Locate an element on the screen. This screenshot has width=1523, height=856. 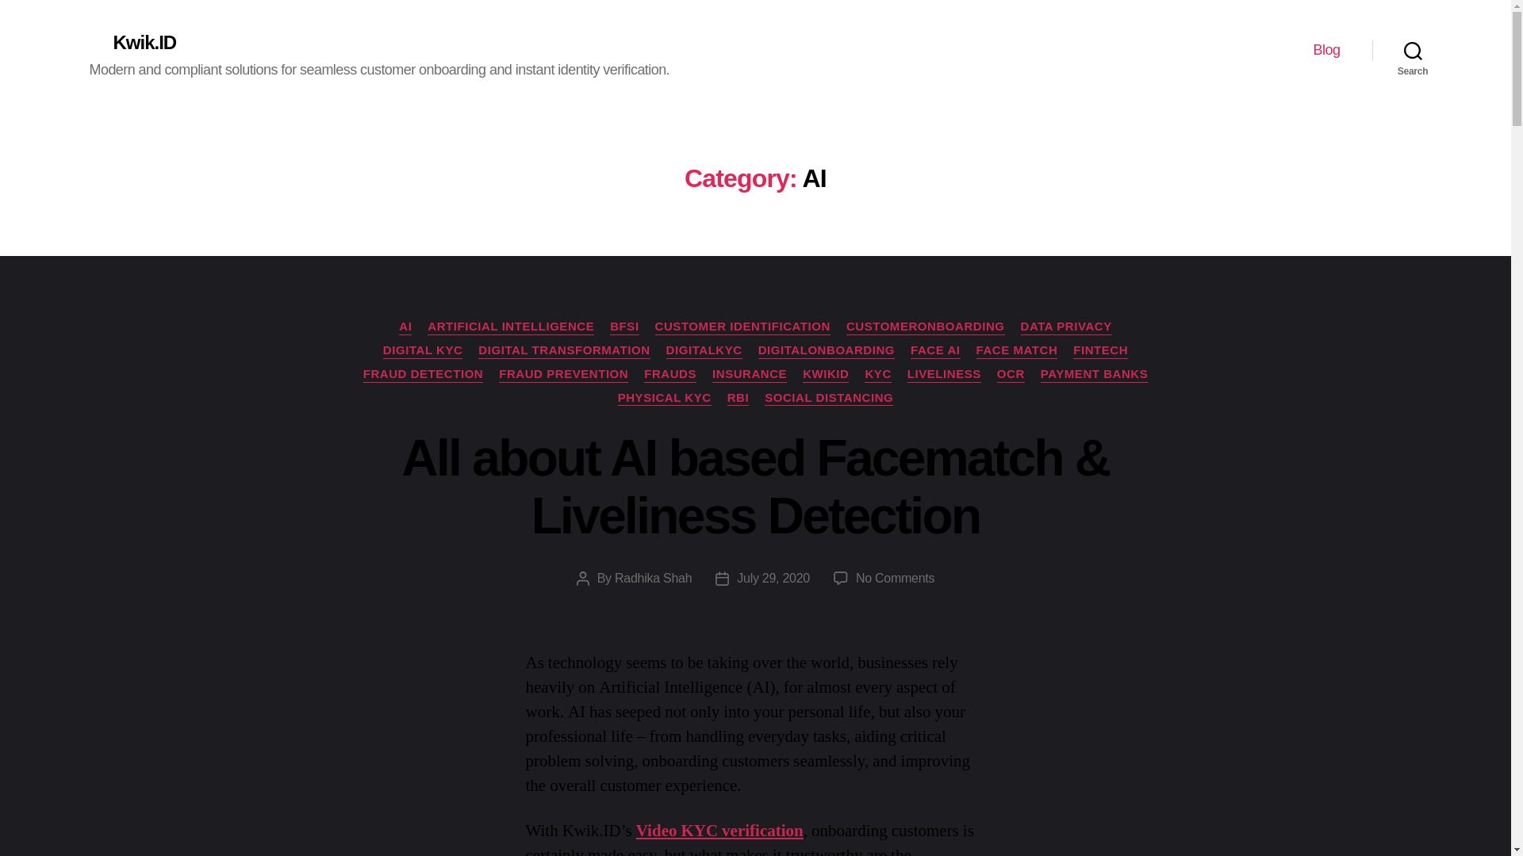
ARTIFICIAL INTELLIGENCE is located at coordinates (511, 327).